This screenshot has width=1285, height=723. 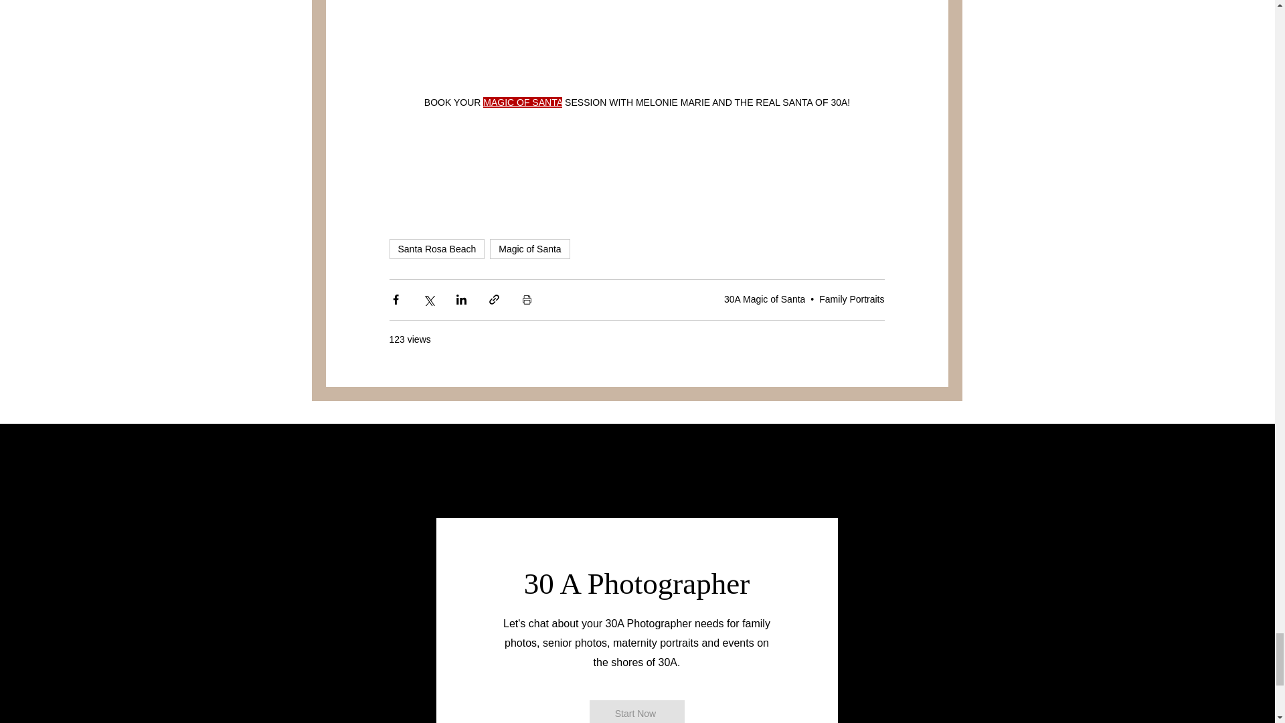 I want to click on Magic of Santa, so click(x=529, y=249).